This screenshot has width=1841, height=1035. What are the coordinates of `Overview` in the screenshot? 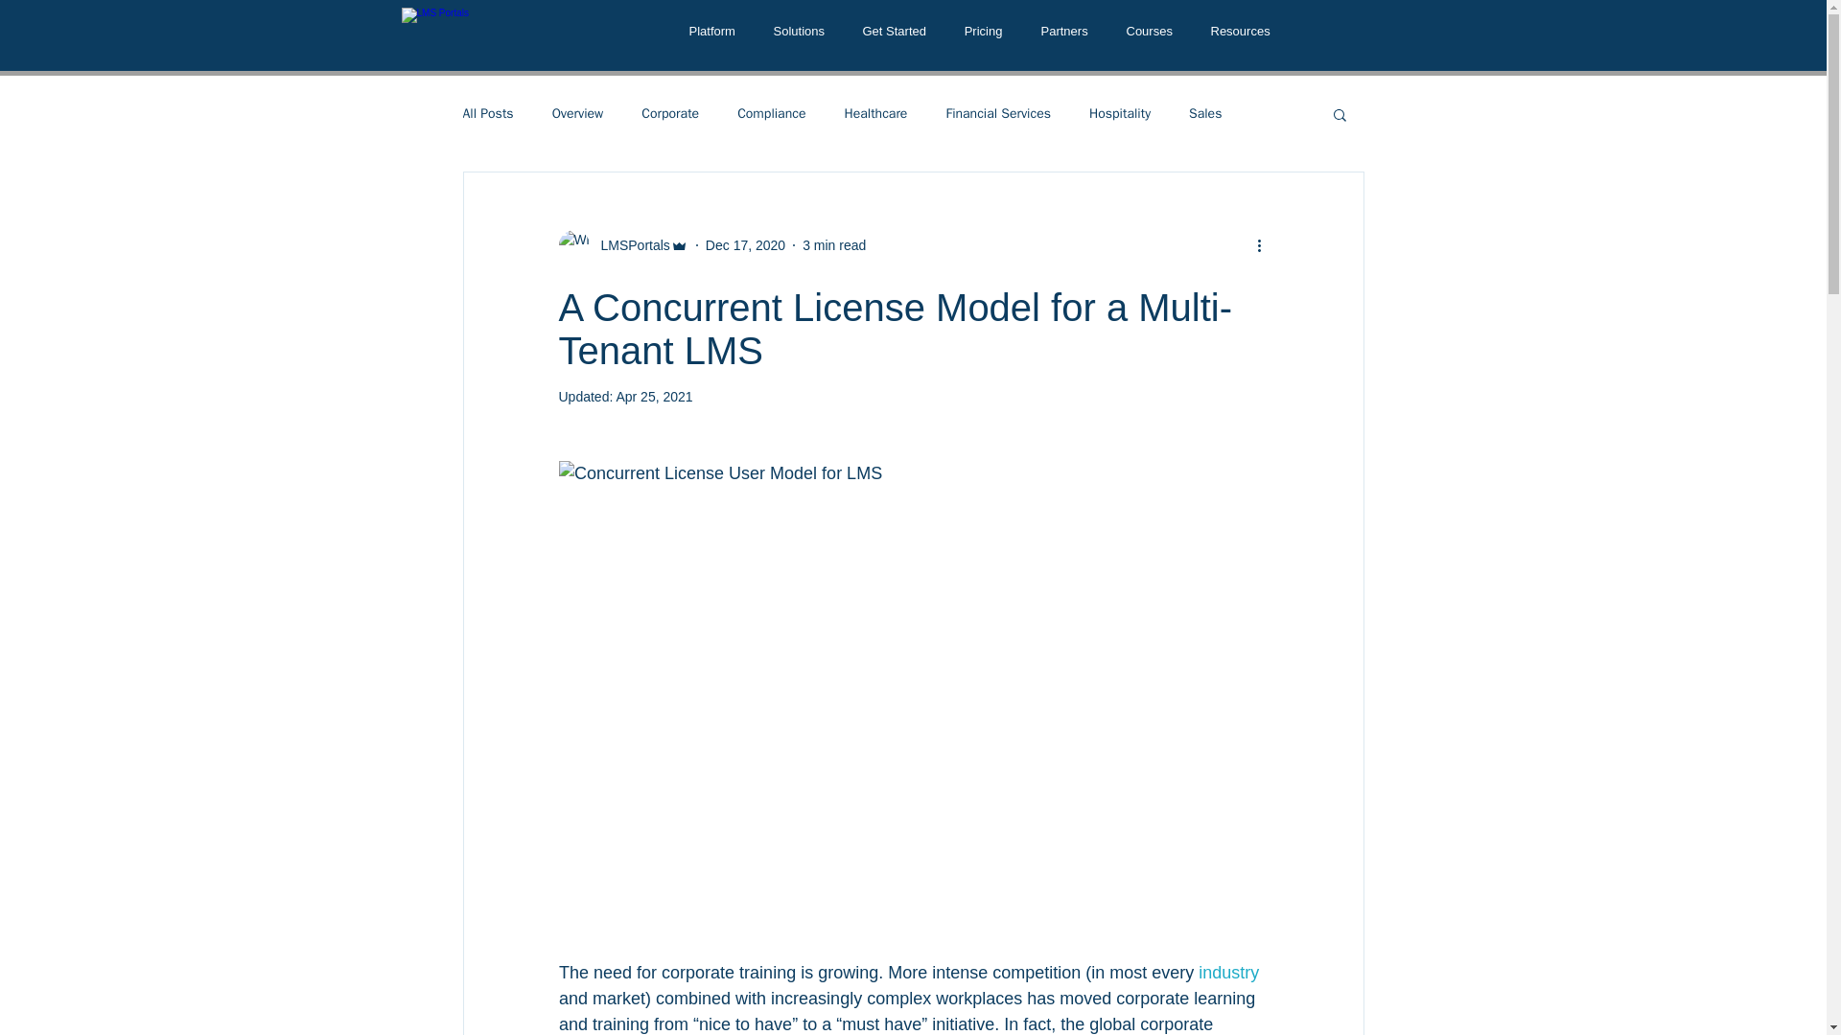 It's located at (577, 114).